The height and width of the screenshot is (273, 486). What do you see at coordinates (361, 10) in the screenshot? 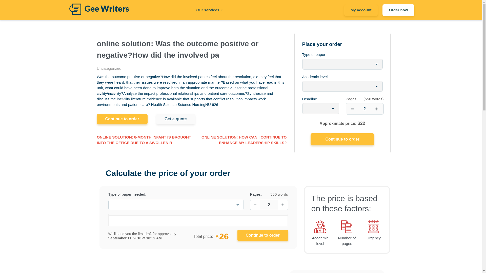
I see `My account` at bounding box center [361, 10].